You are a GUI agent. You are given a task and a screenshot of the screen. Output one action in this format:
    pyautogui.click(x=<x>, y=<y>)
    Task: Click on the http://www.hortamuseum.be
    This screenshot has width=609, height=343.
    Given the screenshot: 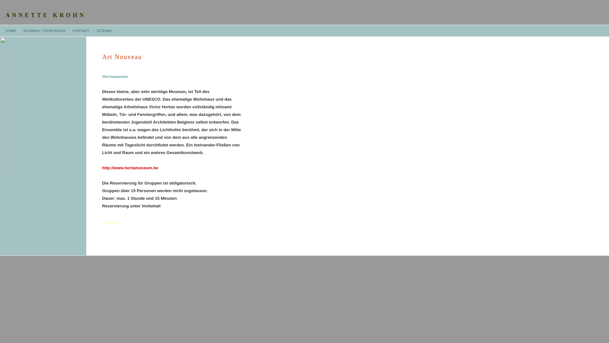 What is the action you would take?
    pyautogui.click(x=130, y=168)
    